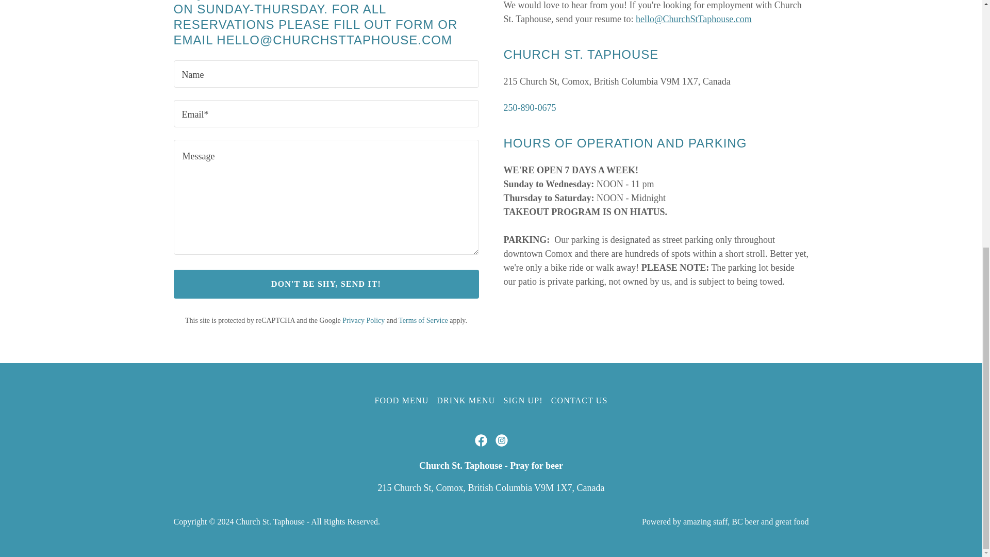 This screenshot has height=557, width=990. Describe the element at coordinates (423, 320) in the screenshot. I see `Terms of Service` at that location.